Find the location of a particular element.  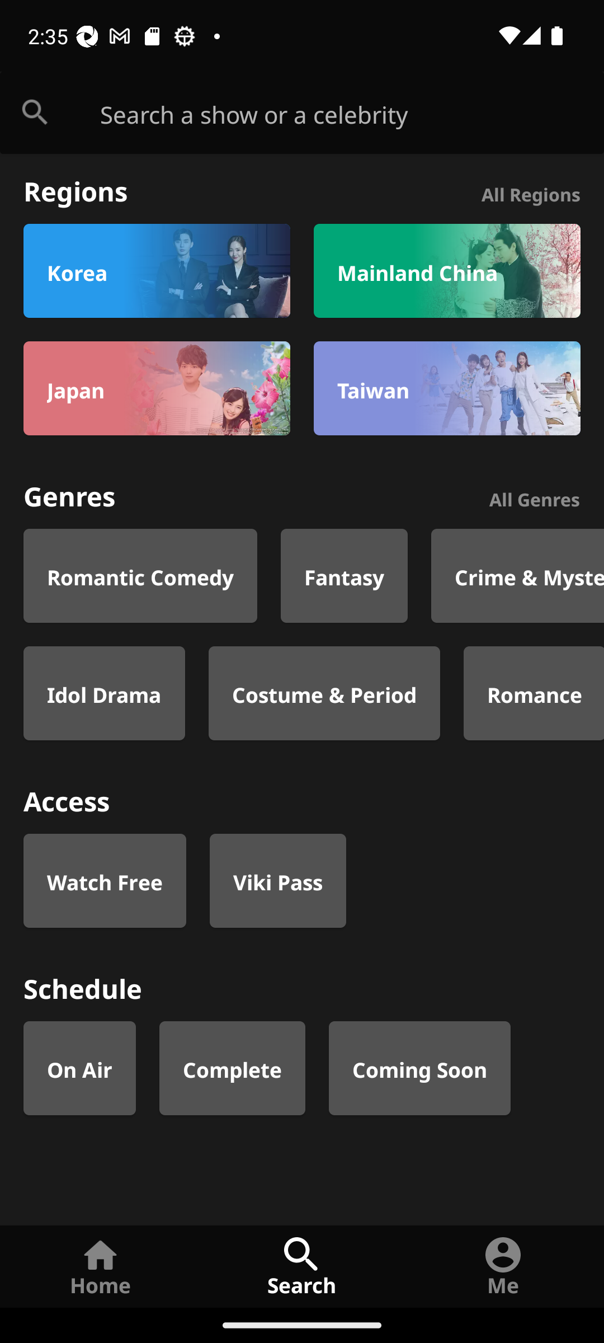

filter_region_jp Japan is located at coordinates (157, 388).